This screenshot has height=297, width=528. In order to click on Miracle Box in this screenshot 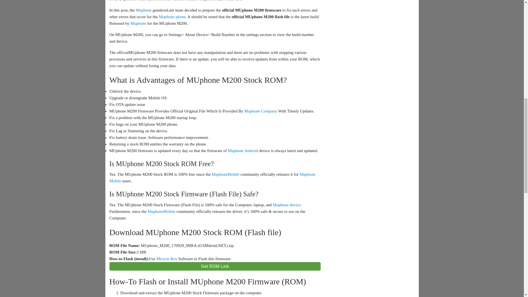, I will do `click(167, 259)`.